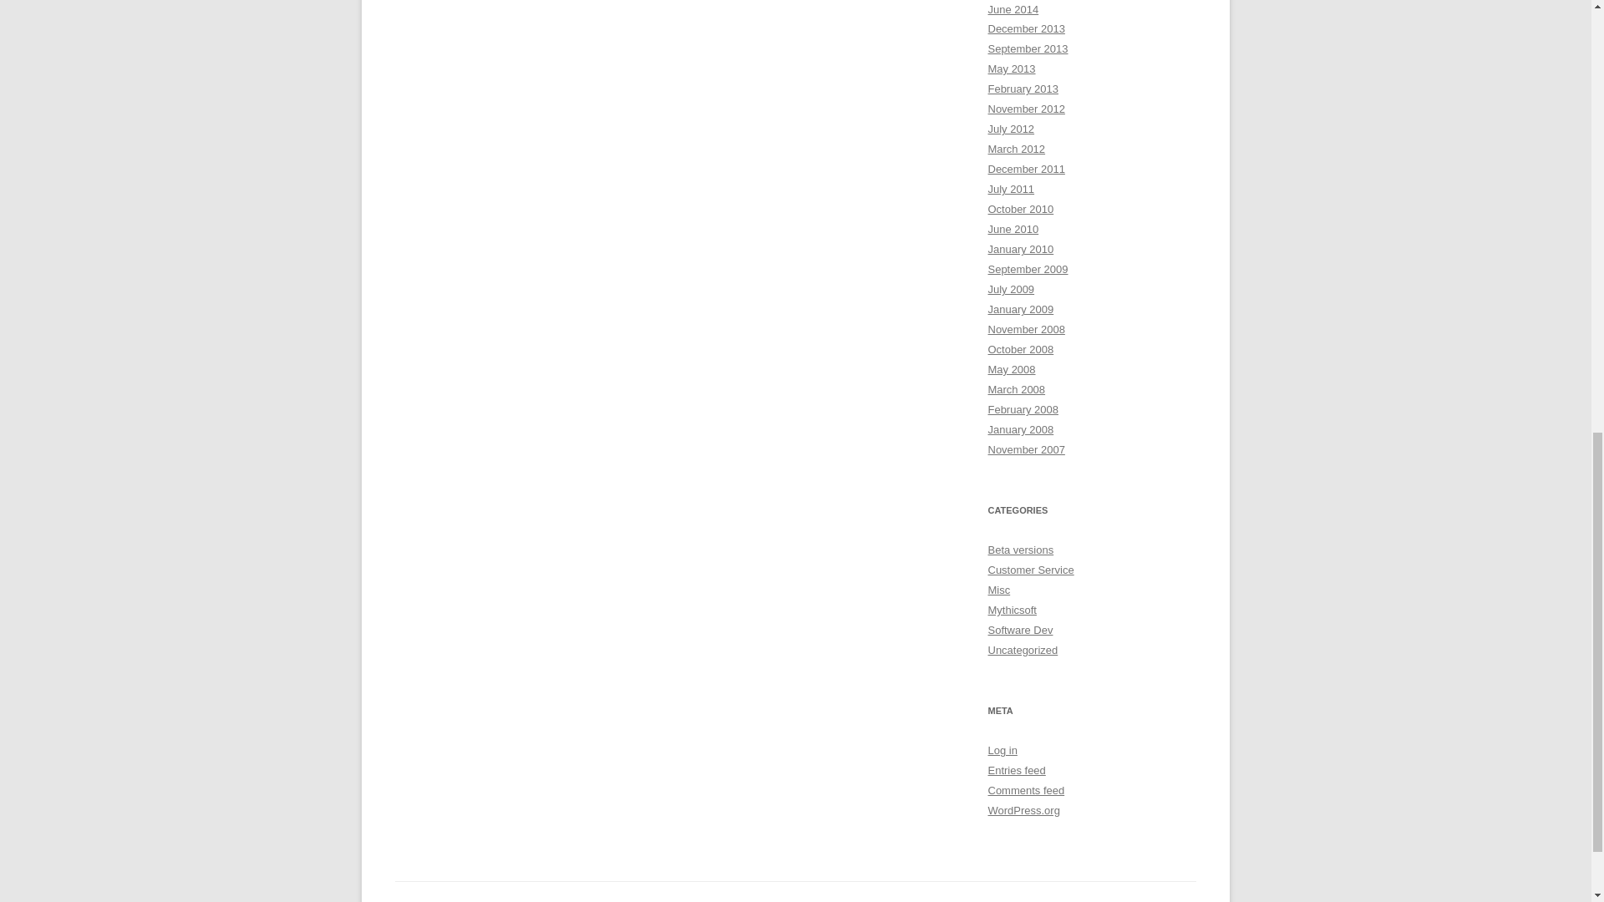 The width and height of the screenshot is (1604, 902). Describe the element at coordinates (1026, 28) in the screenshot. I see `December 2013` at that location.